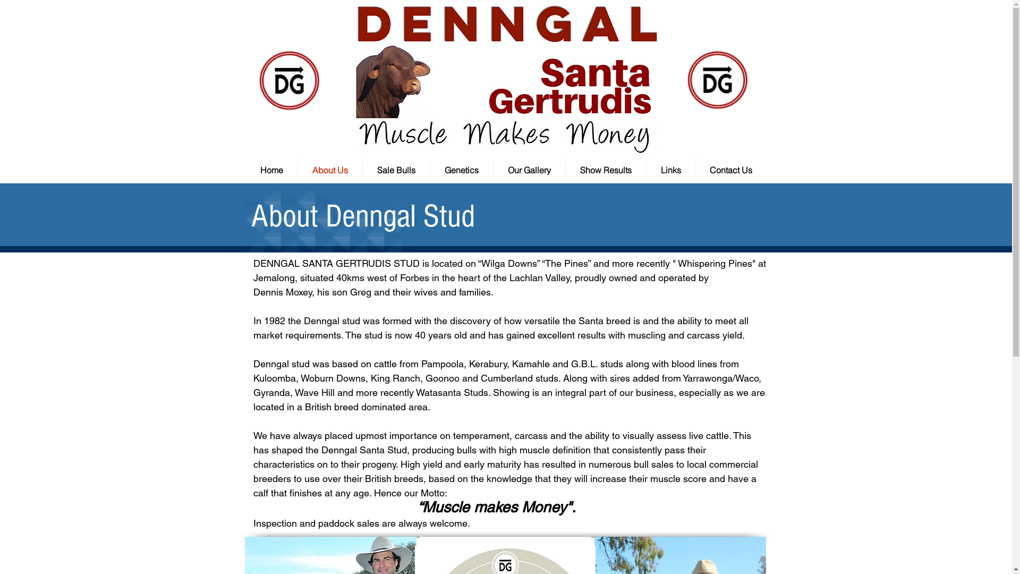 This screenshot has height=574, width=1020. I want to click on Show Results, so click(606, 170).